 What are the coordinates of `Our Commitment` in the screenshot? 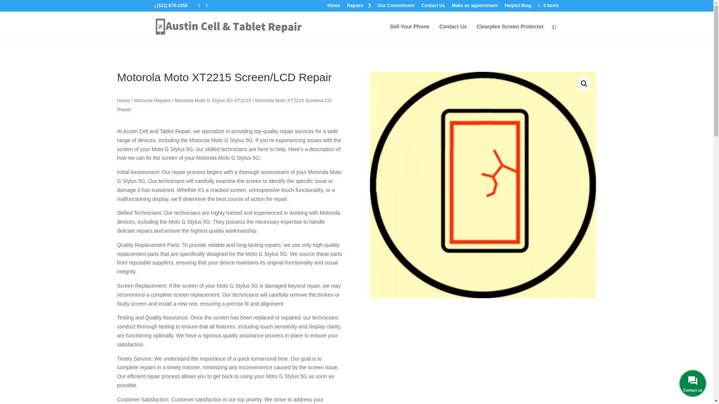 It's located at (396, 7).